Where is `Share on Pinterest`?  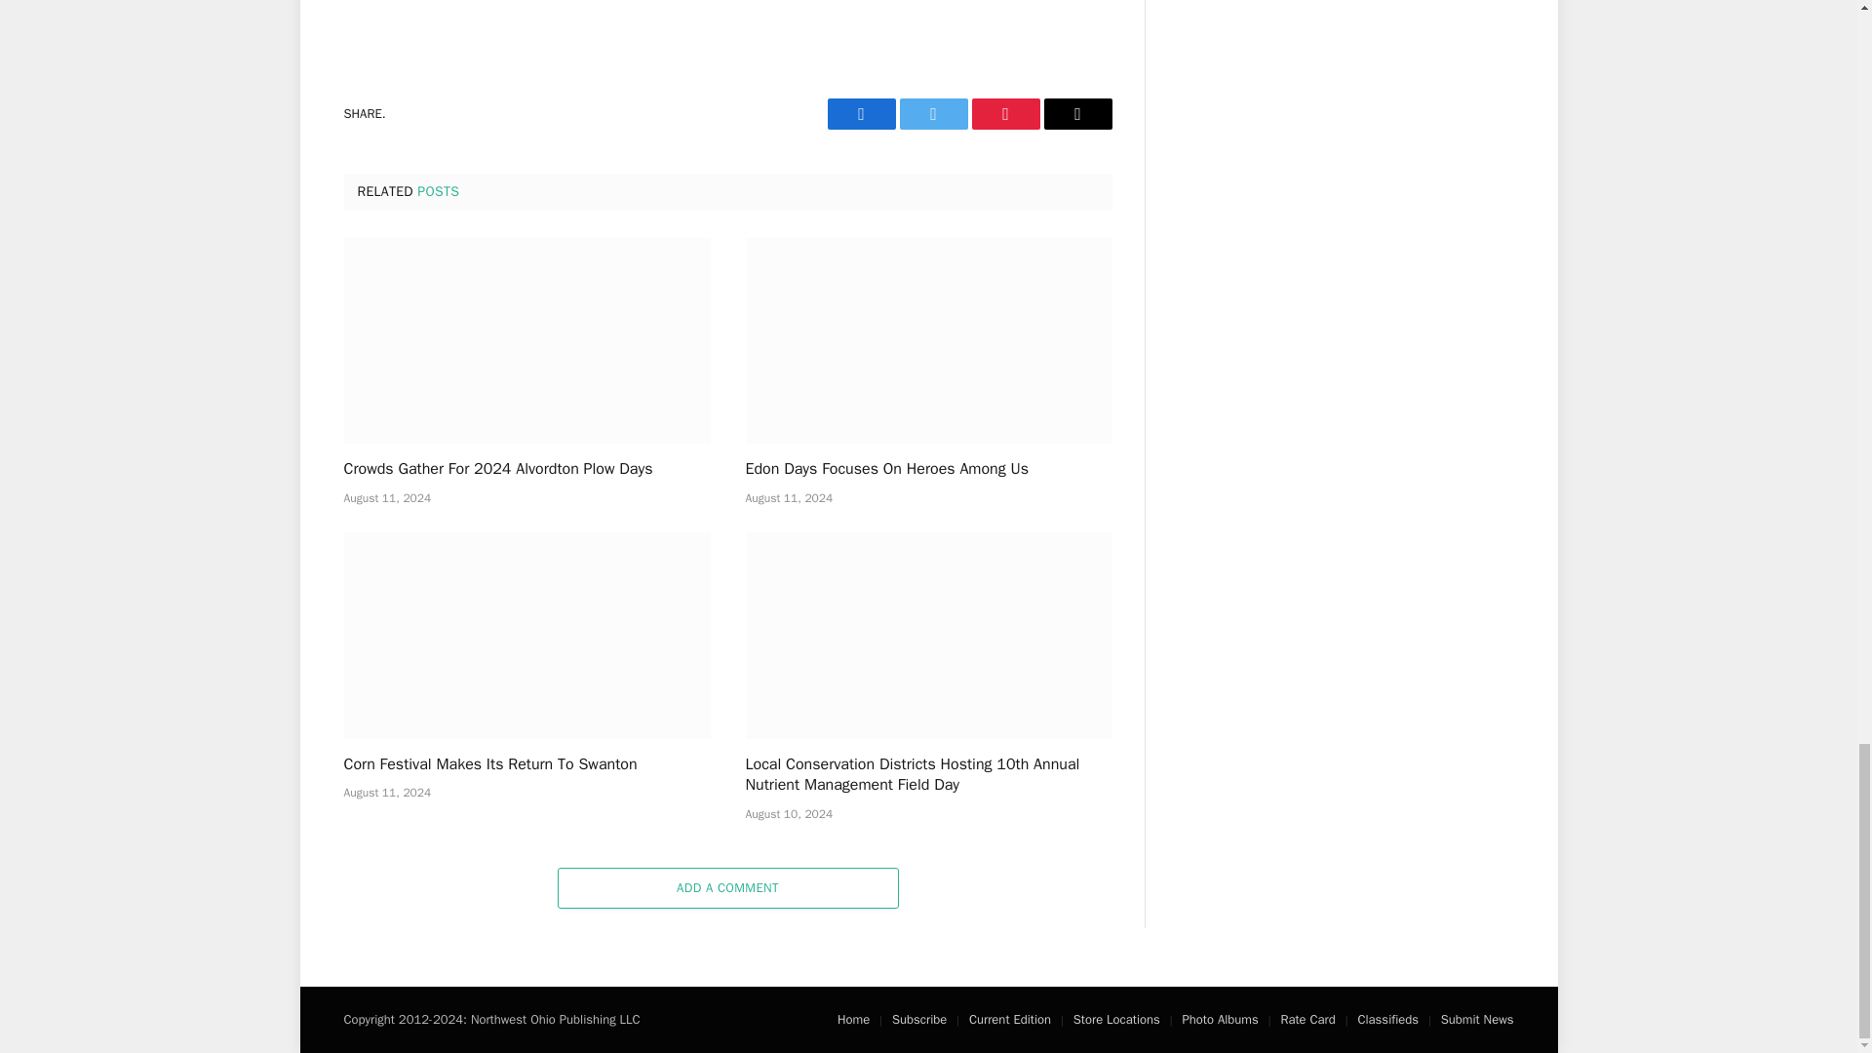 Share on Pinterest is located at coordinates (1004, 113).